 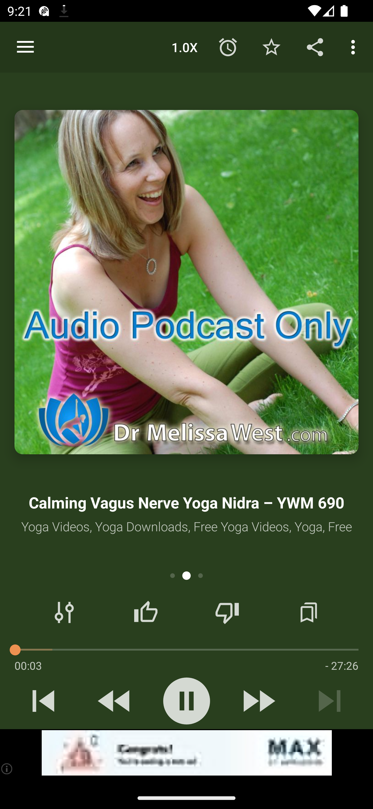 What do you see at coordinates (309, 612) in the screenshot?
I see `Chapters / Bookmarks` at bounding box center [309, 612].